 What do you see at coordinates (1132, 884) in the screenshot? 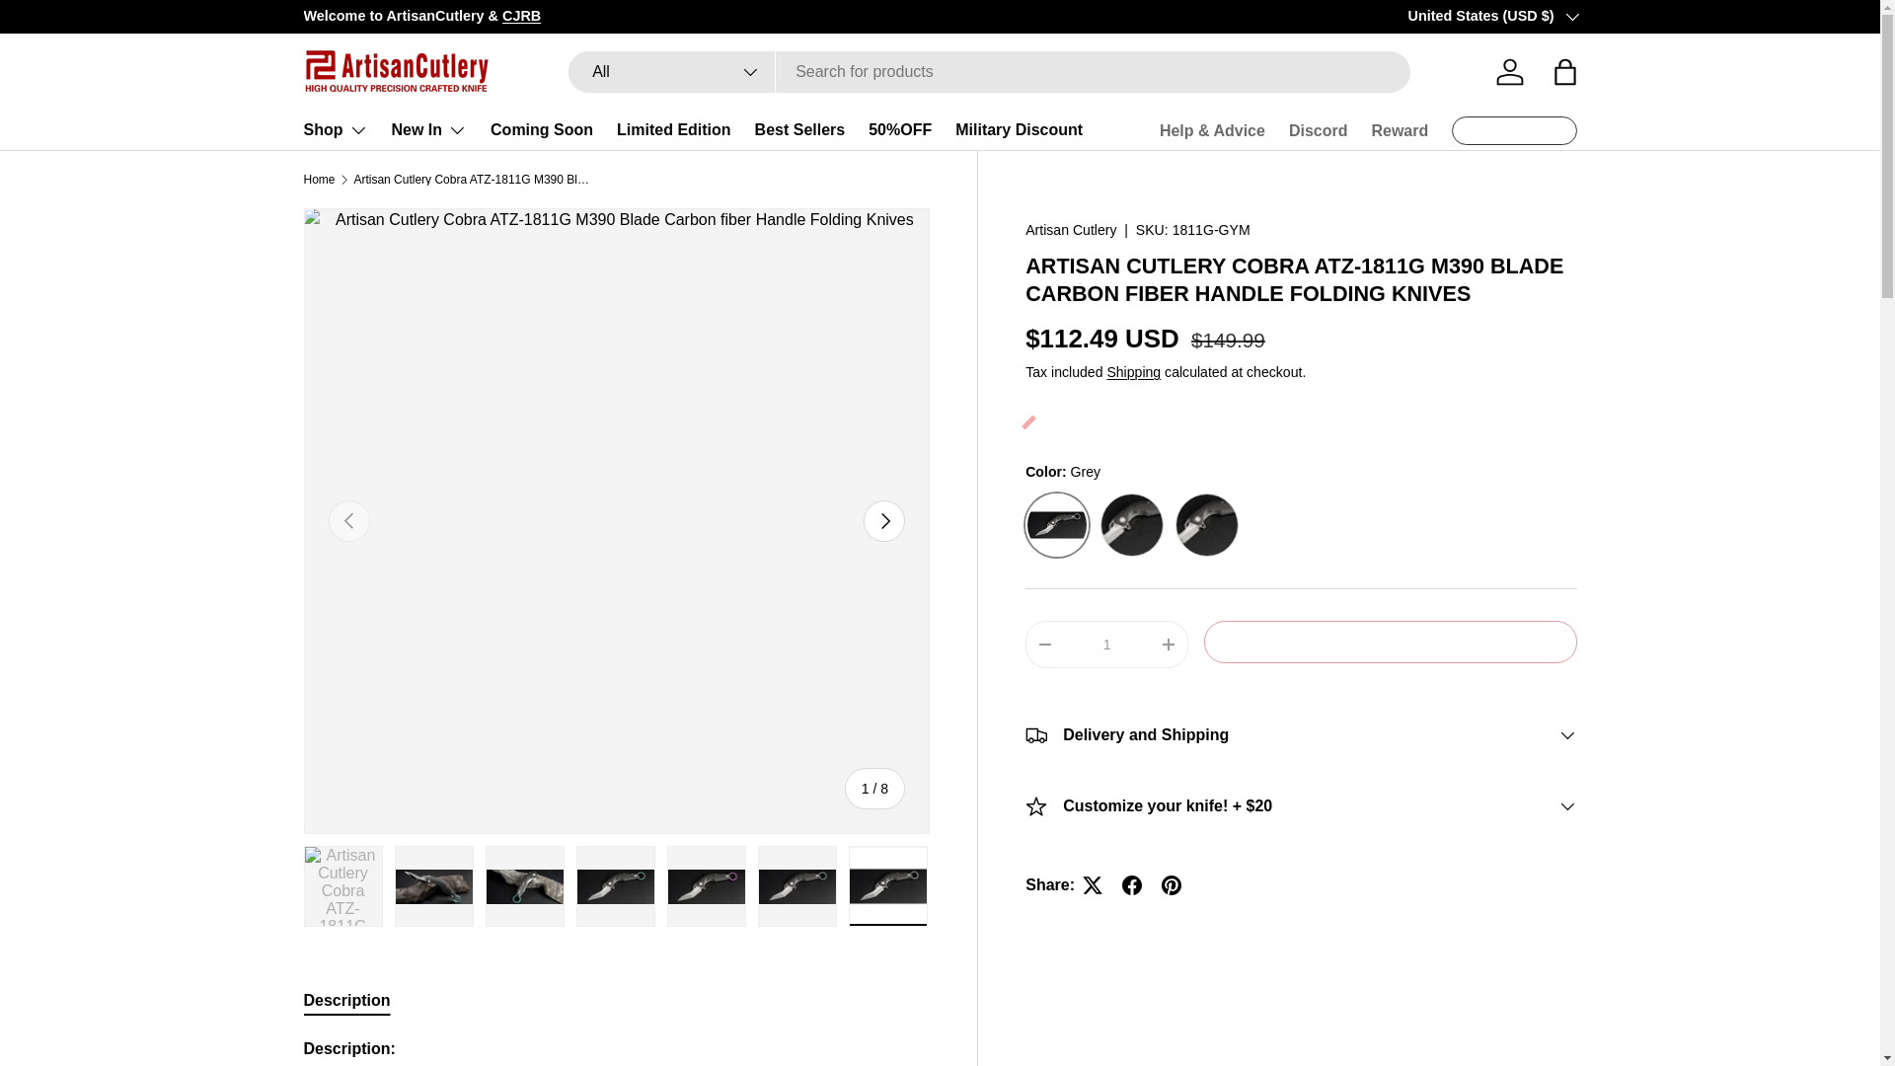
I see `Share on Facebook` at bounding box center [1132, 884].